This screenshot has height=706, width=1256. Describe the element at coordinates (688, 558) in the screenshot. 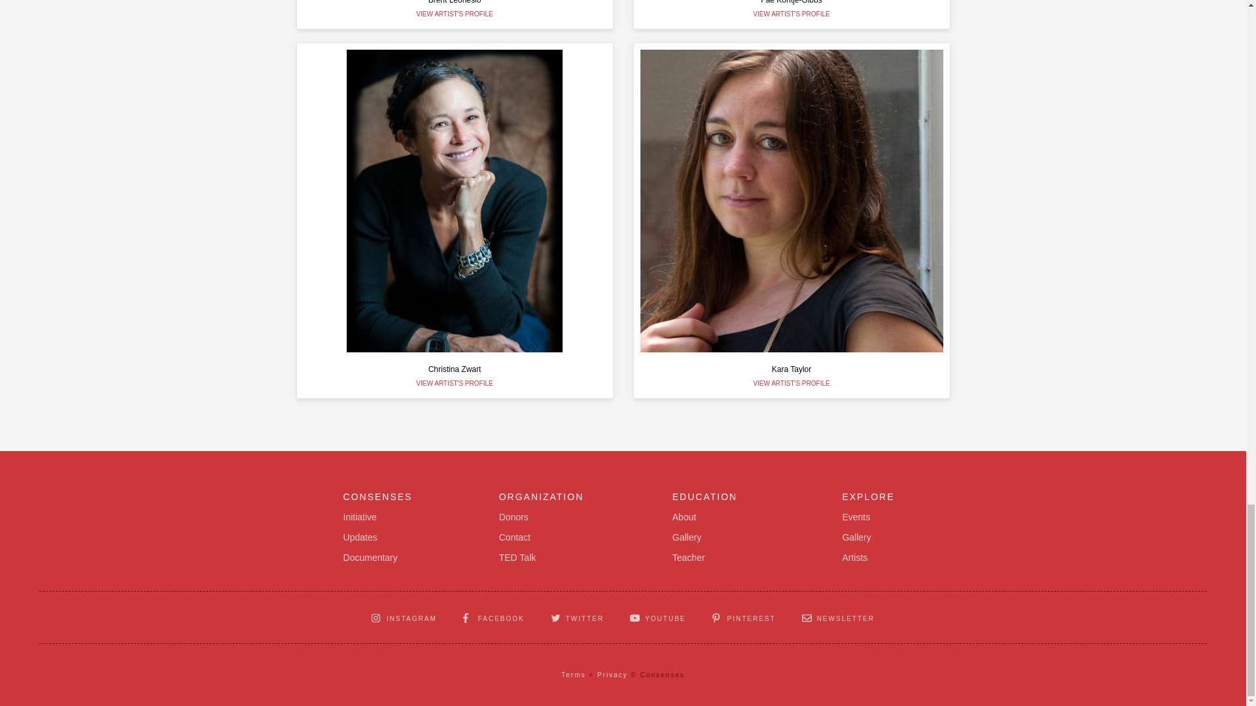

I see `Gallery` at that location.